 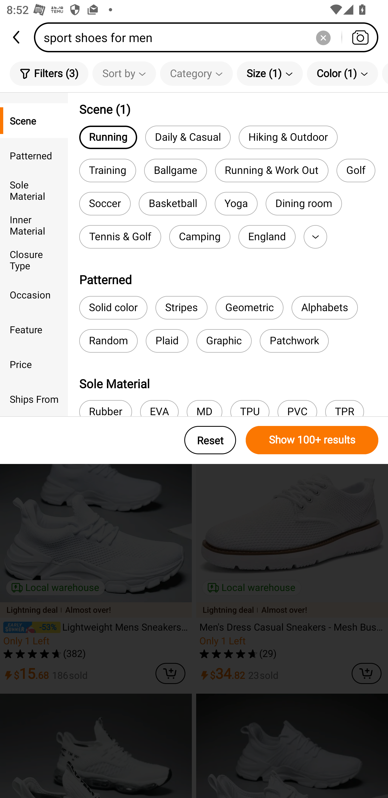 What do you see at coordinates (34, 156) in the screenshot?
I see `Patterned` at bounding box center [34, 156].